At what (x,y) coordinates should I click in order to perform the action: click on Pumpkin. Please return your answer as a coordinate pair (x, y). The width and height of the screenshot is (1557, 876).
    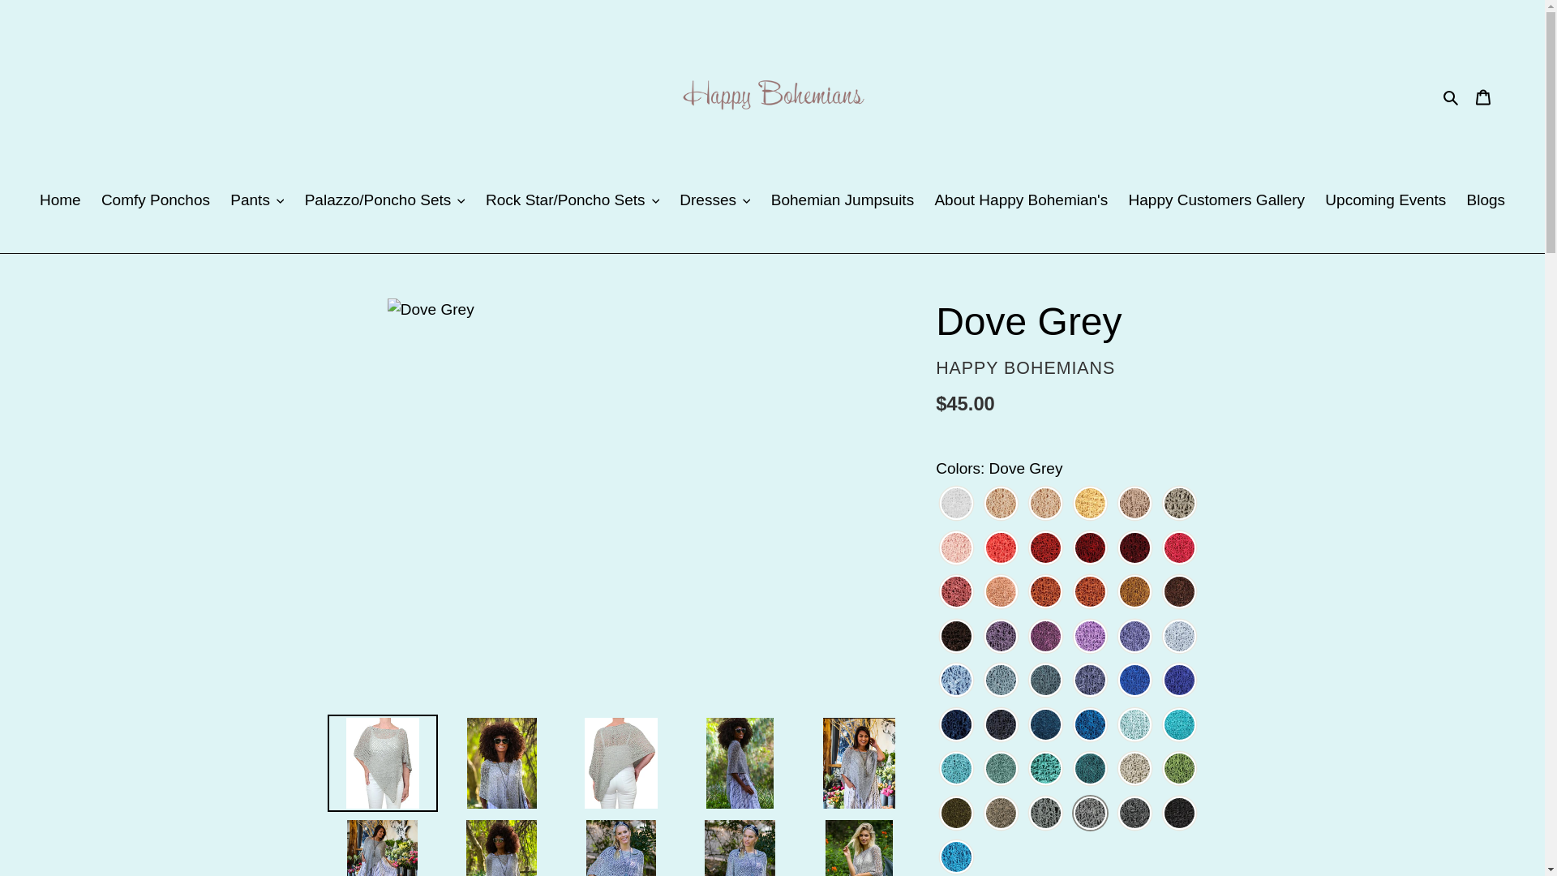
    Looking at the image, I should click on (1045, 594).